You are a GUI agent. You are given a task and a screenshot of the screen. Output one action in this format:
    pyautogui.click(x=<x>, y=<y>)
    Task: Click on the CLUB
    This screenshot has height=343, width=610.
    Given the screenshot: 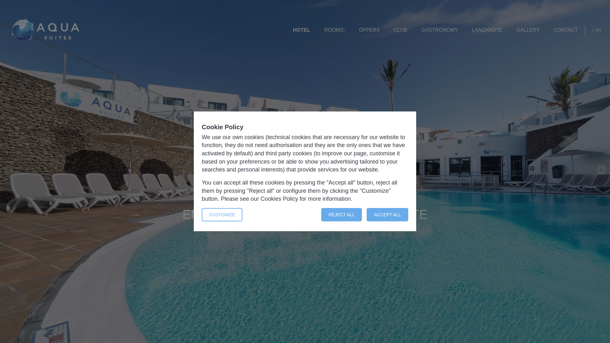 What is the action you would take?
    pyautogui.click(x=400, y=30)
    